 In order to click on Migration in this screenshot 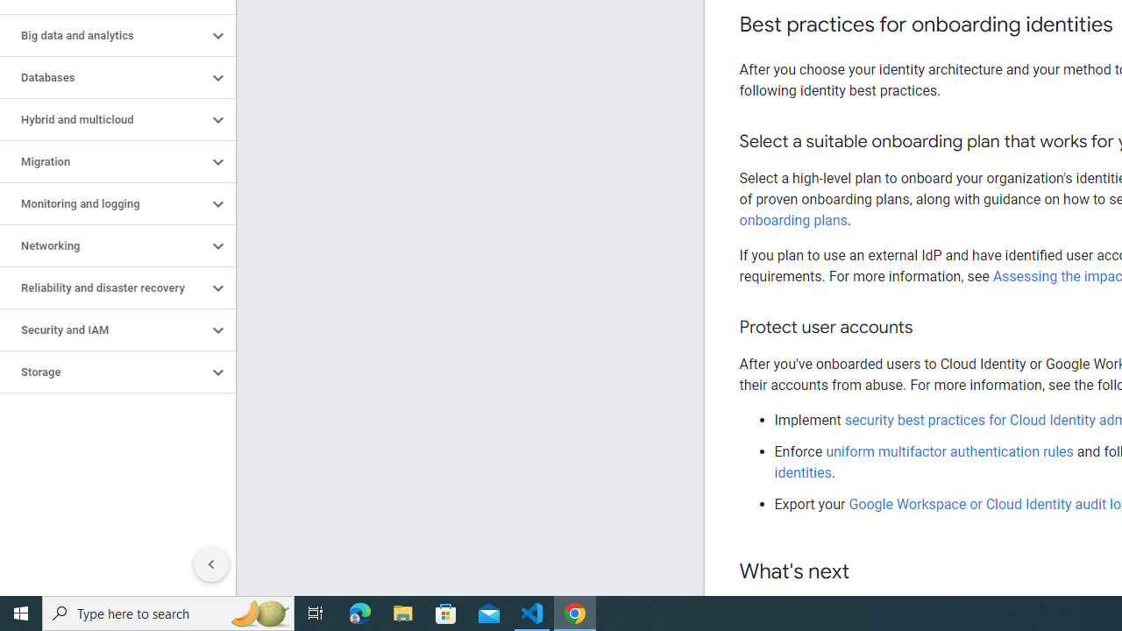, I will do `click(103, 161)`.